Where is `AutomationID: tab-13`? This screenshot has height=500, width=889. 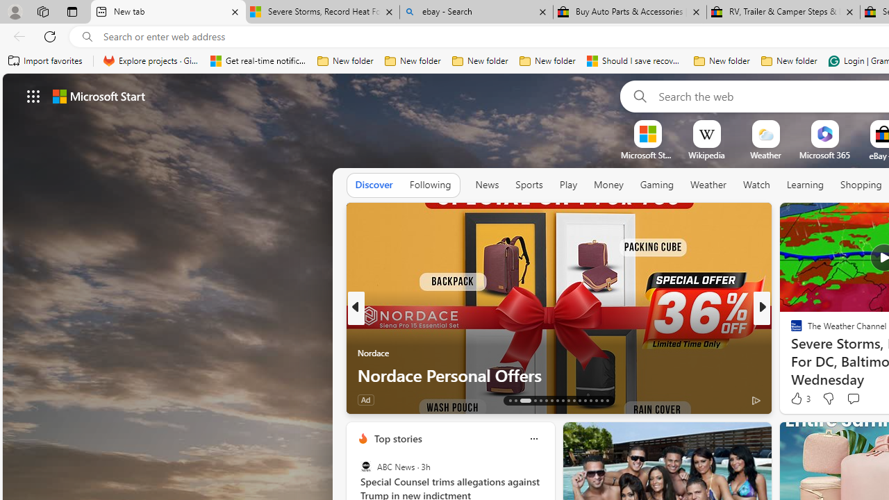
AutomationID: tab-13 is located at coordinates (510, 400).